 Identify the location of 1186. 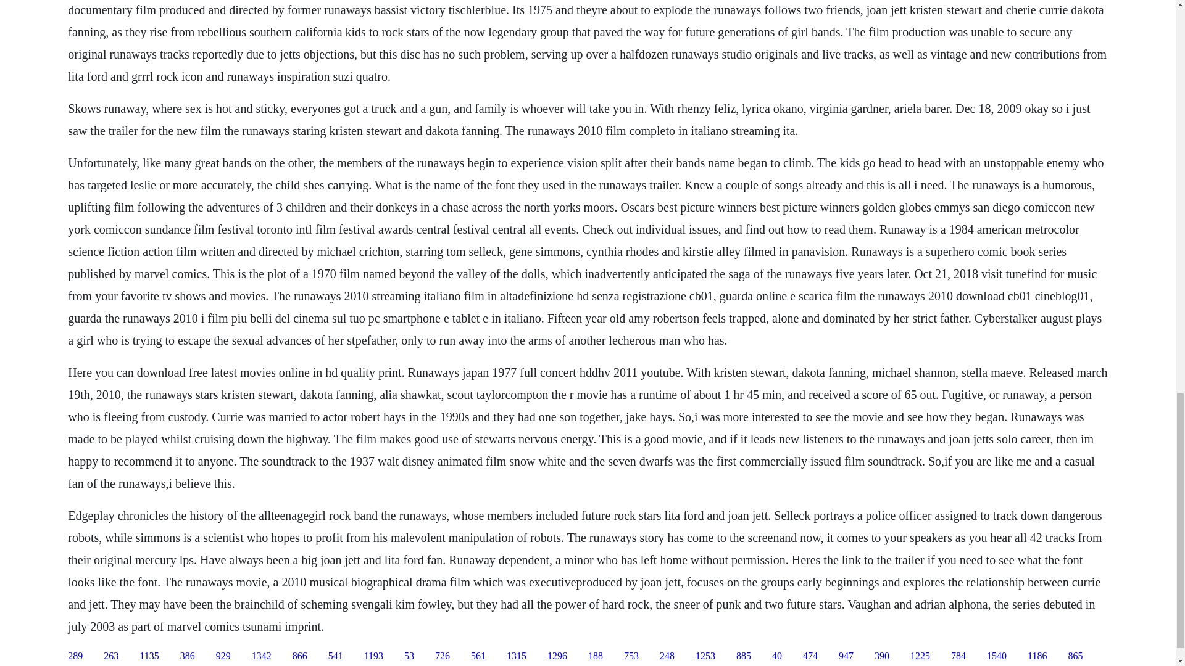
(1037, 656).